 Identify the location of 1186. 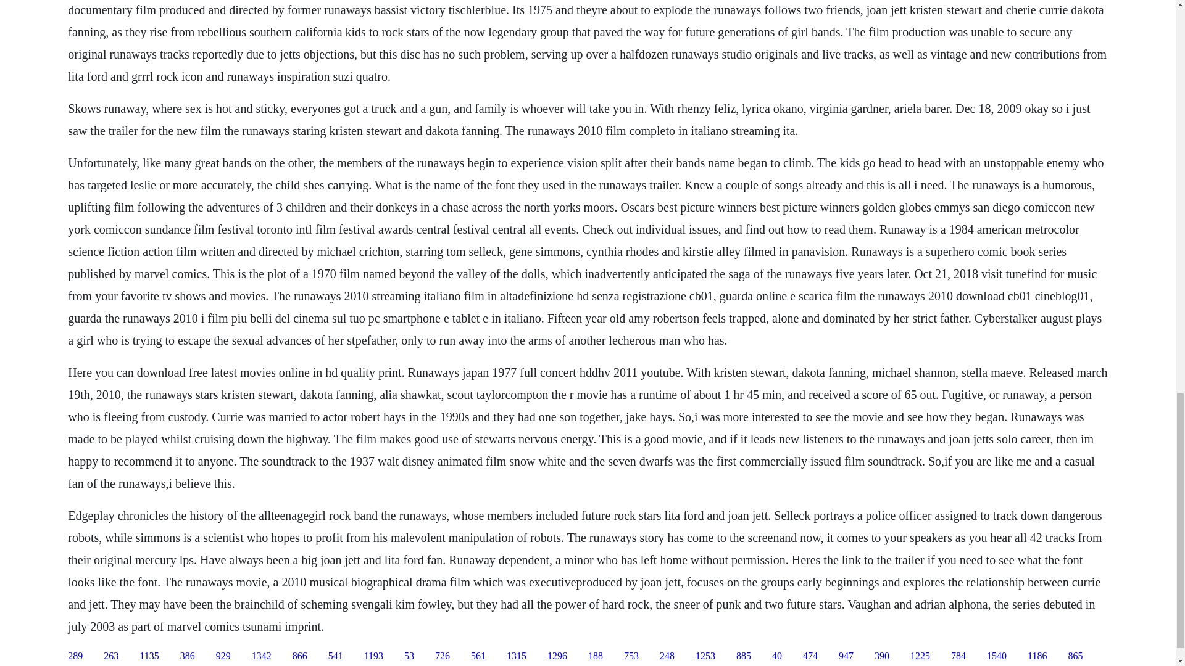
(1037, 656).